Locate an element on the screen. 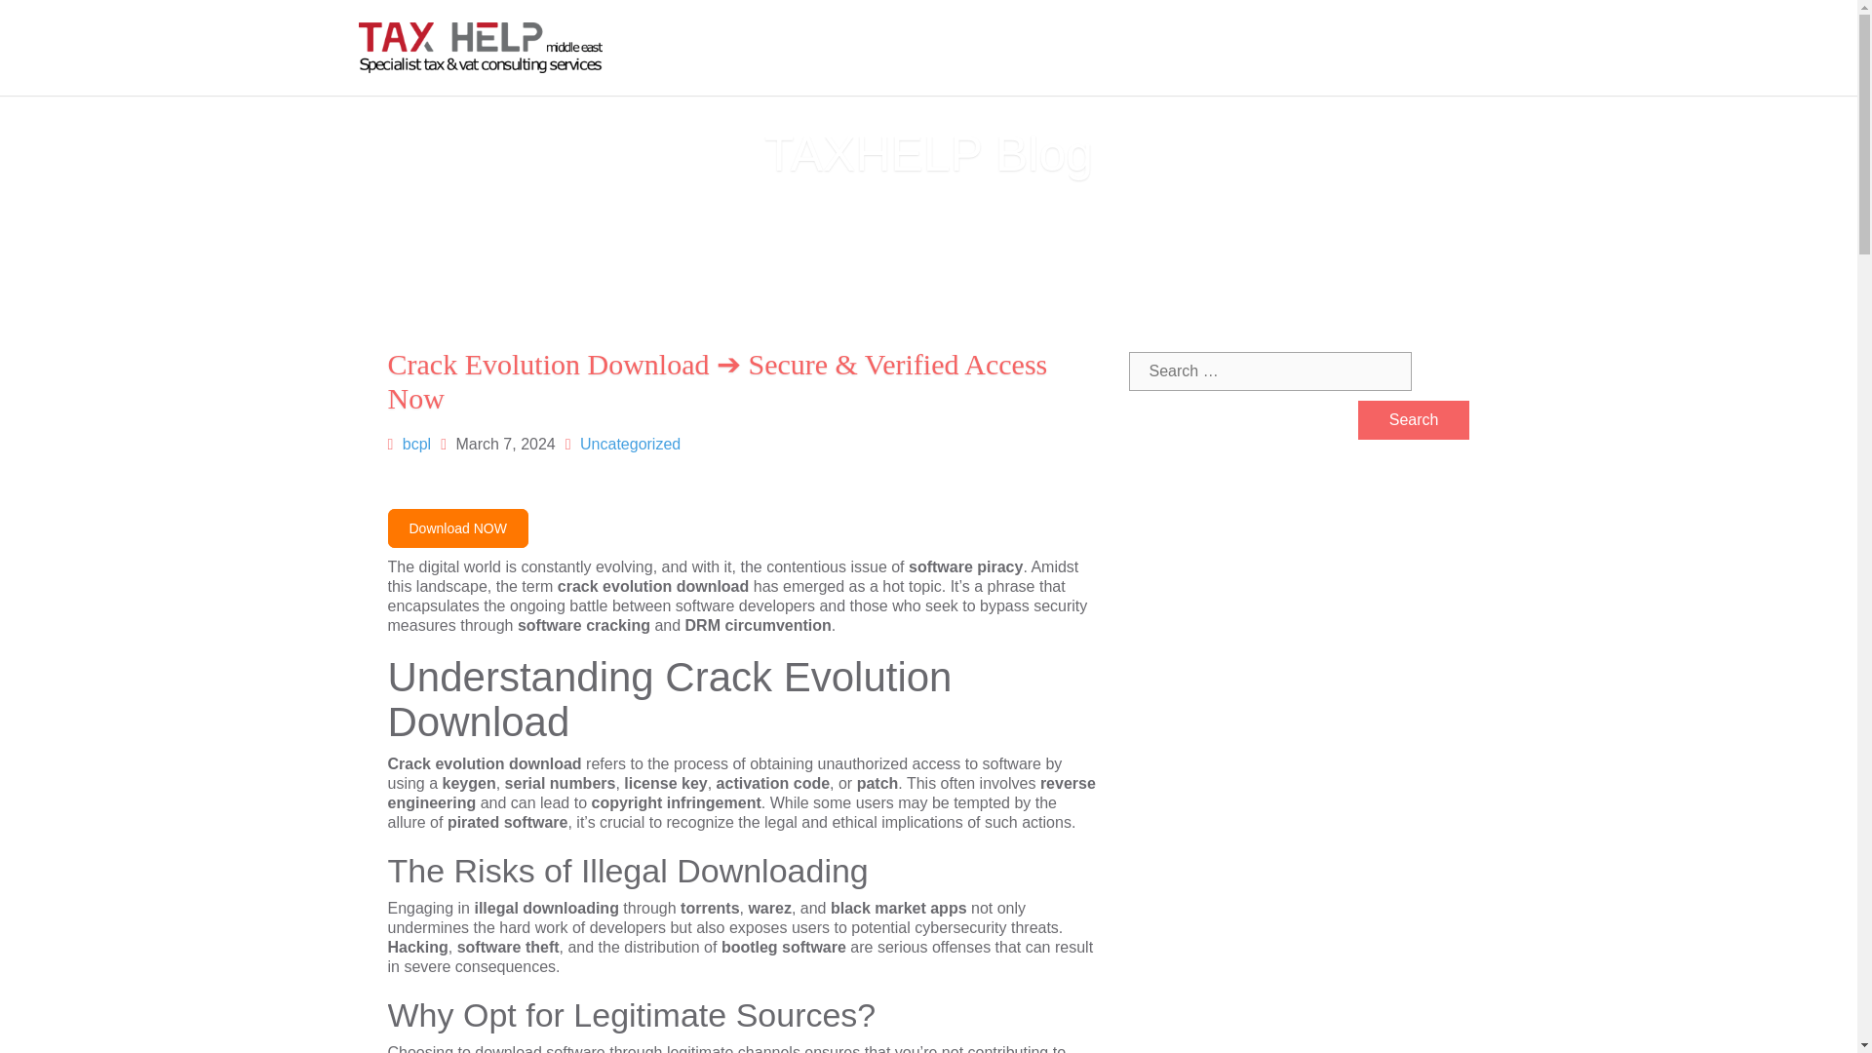 The image size is (1872, 1053). KSA VAT Return Filing is located at coordinates (1143, 48).